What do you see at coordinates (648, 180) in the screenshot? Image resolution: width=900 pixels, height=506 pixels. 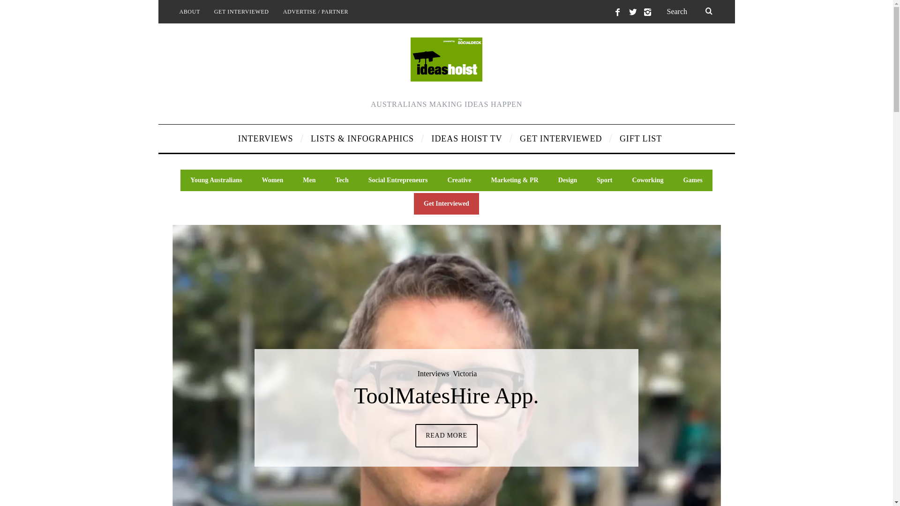 I see `Coworking` at bounding box center [648, 180].